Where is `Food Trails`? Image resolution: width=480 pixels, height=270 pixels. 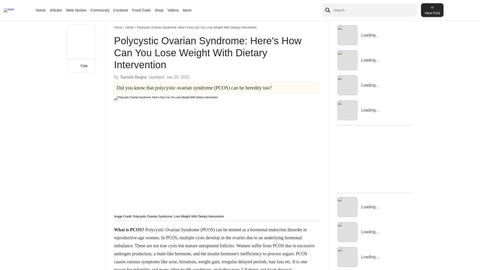
Food Trails is located at coordinates (141, 10).